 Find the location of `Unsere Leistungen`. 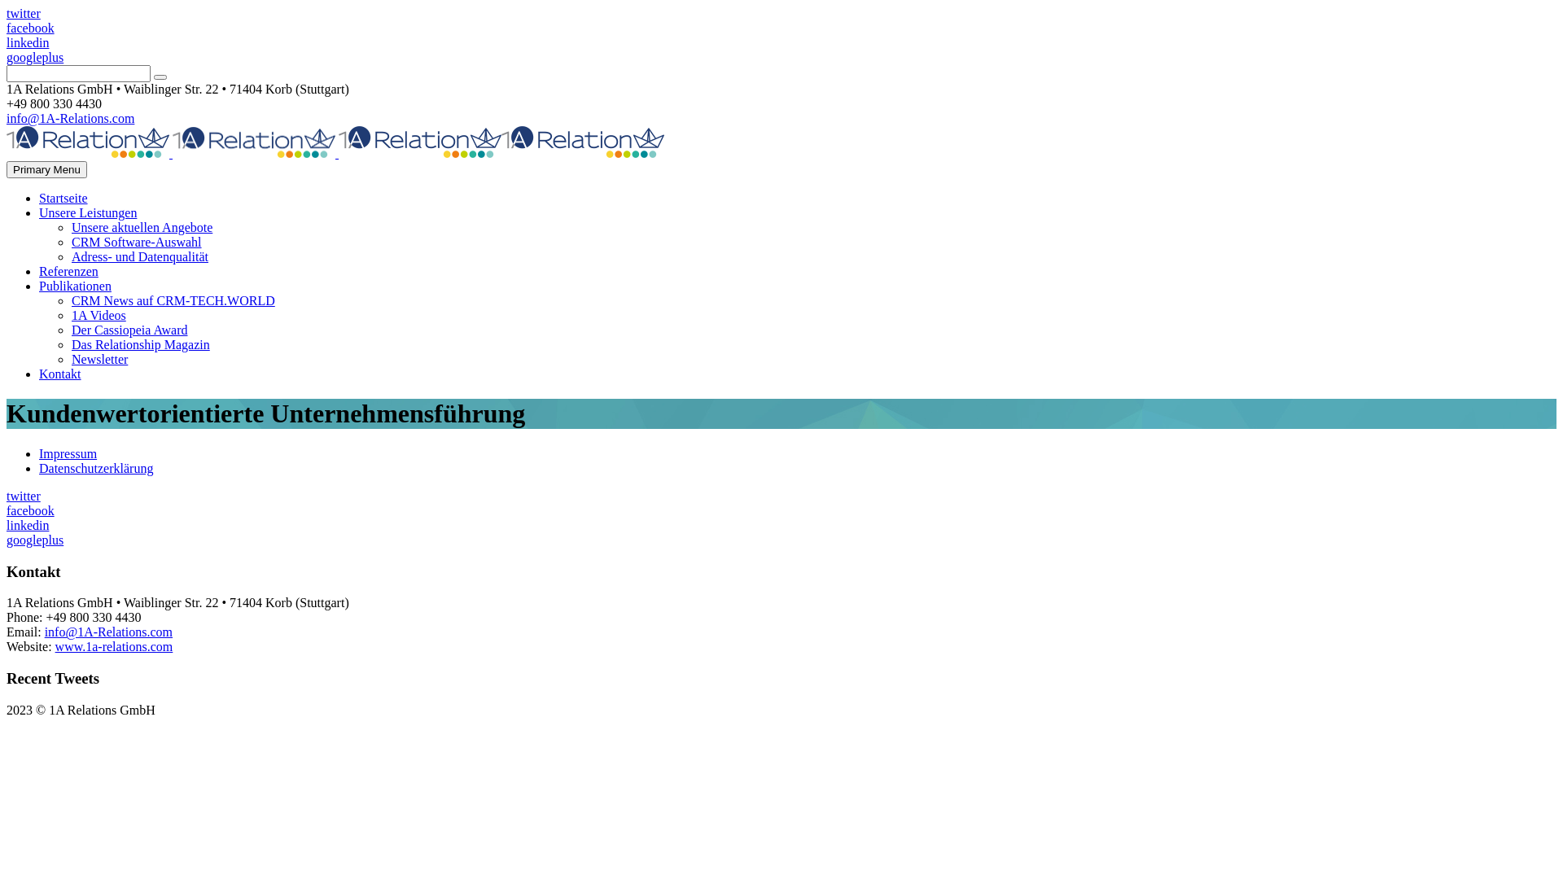

Unsere Leistungen is located at coordinates (88, 213).